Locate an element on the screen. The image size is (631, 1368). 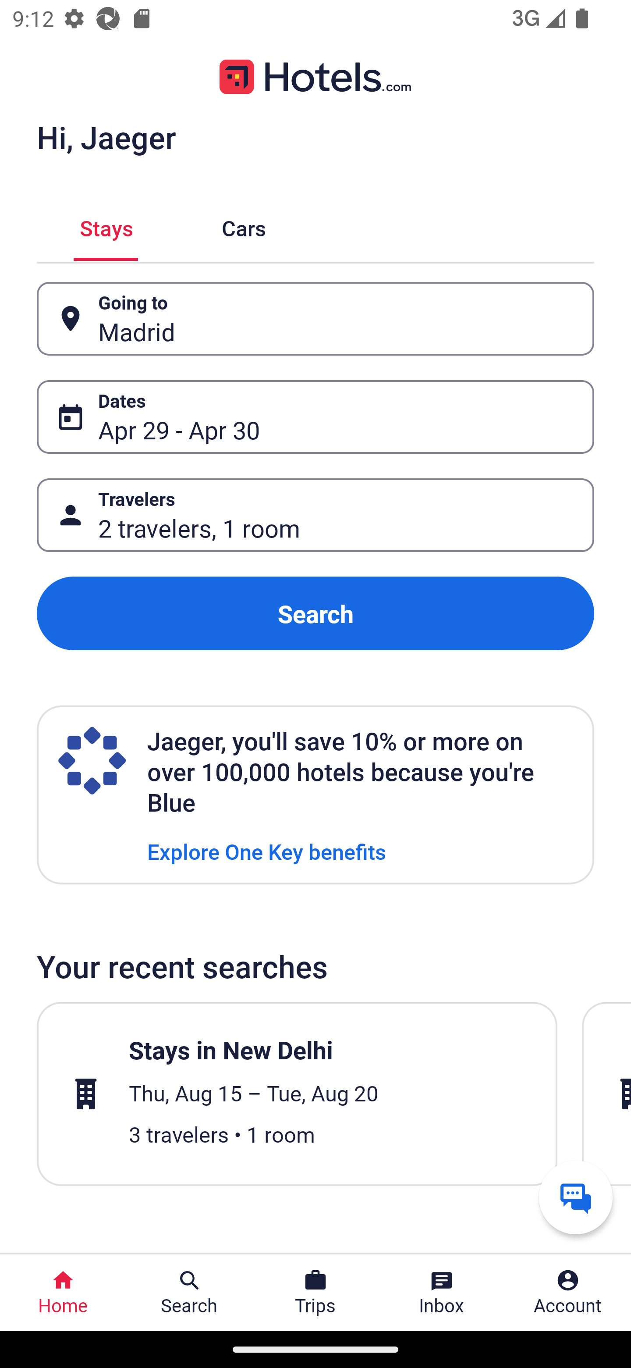
Cars is located at coordinates (244, 226).